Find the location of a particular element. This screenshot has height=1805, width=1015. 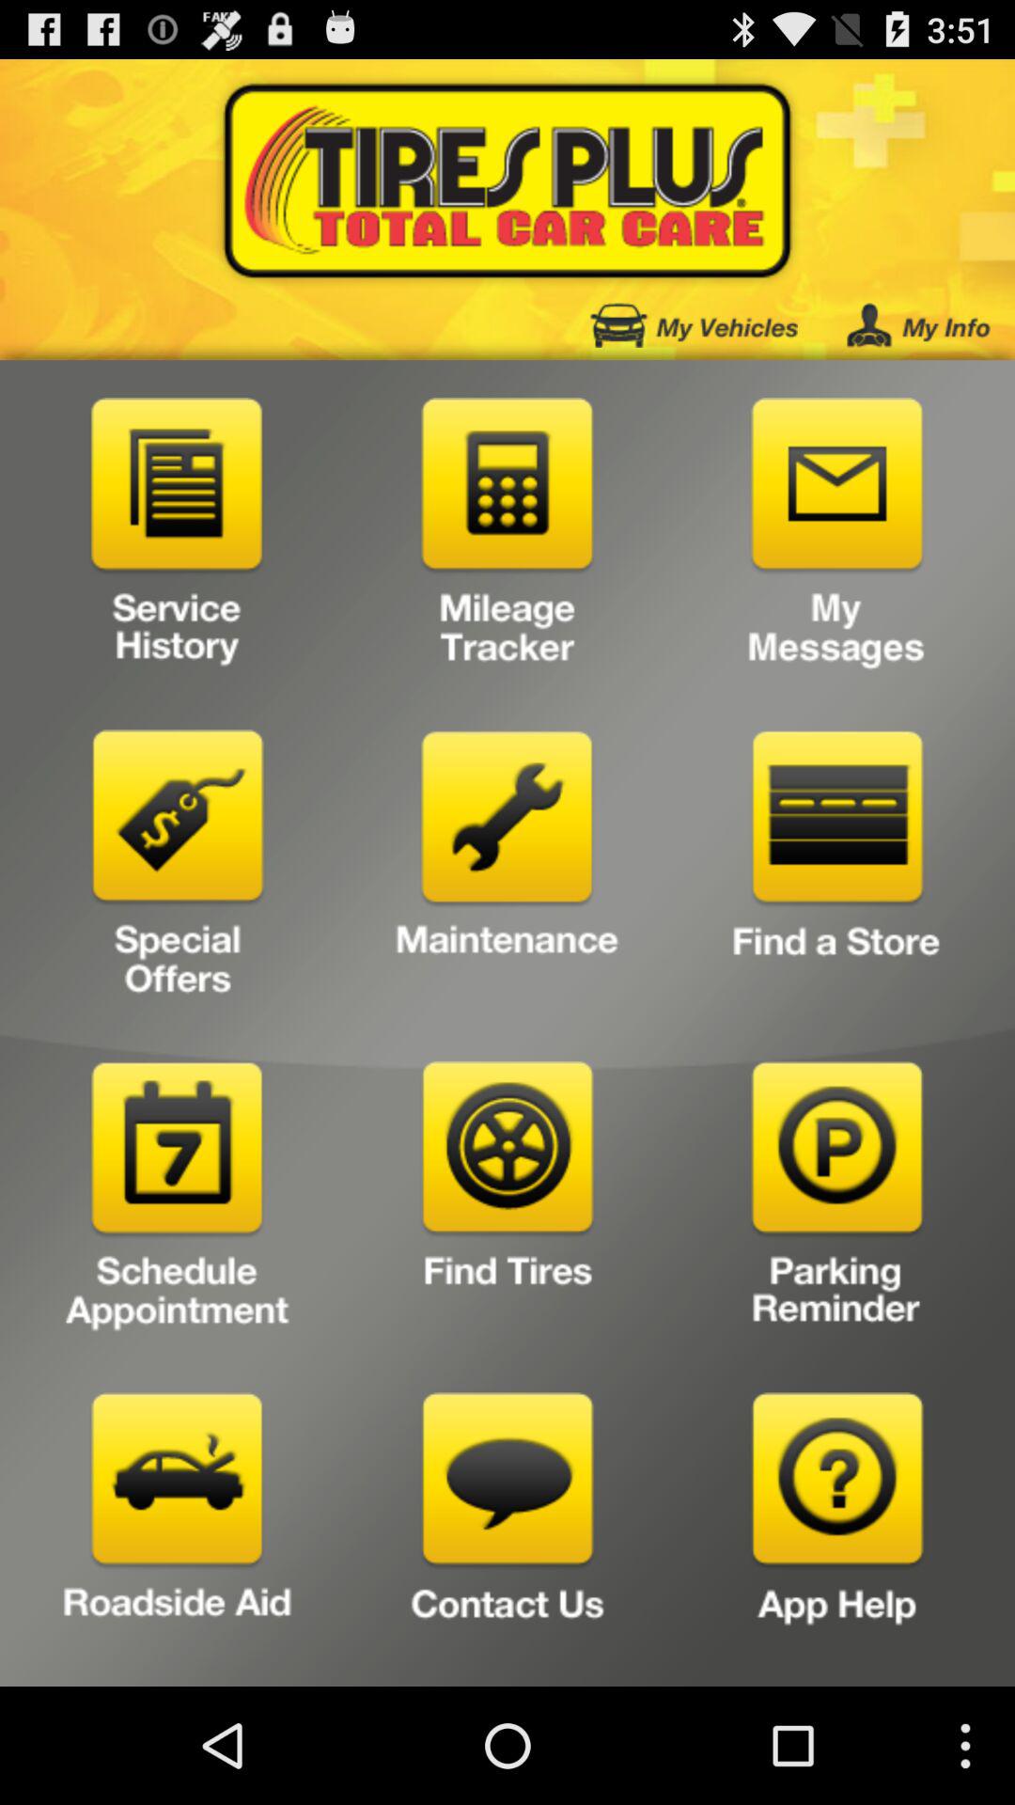

track the mileage is located at coordinates (507, 539).